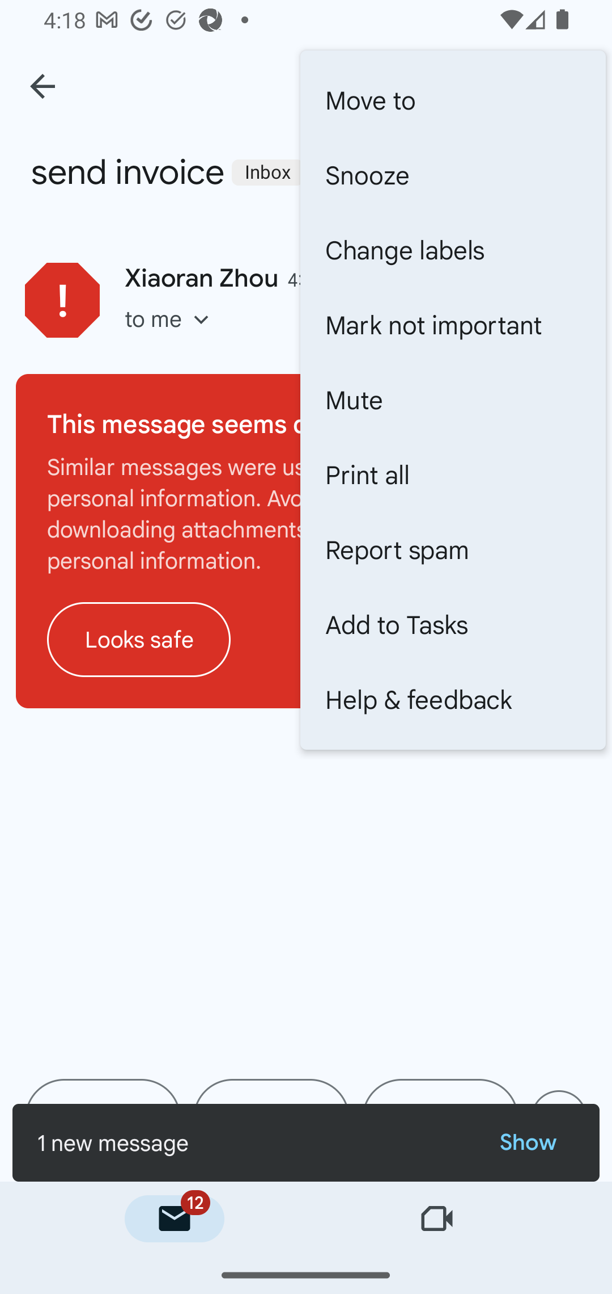  I want to click on Snooze, so click(453, 175).